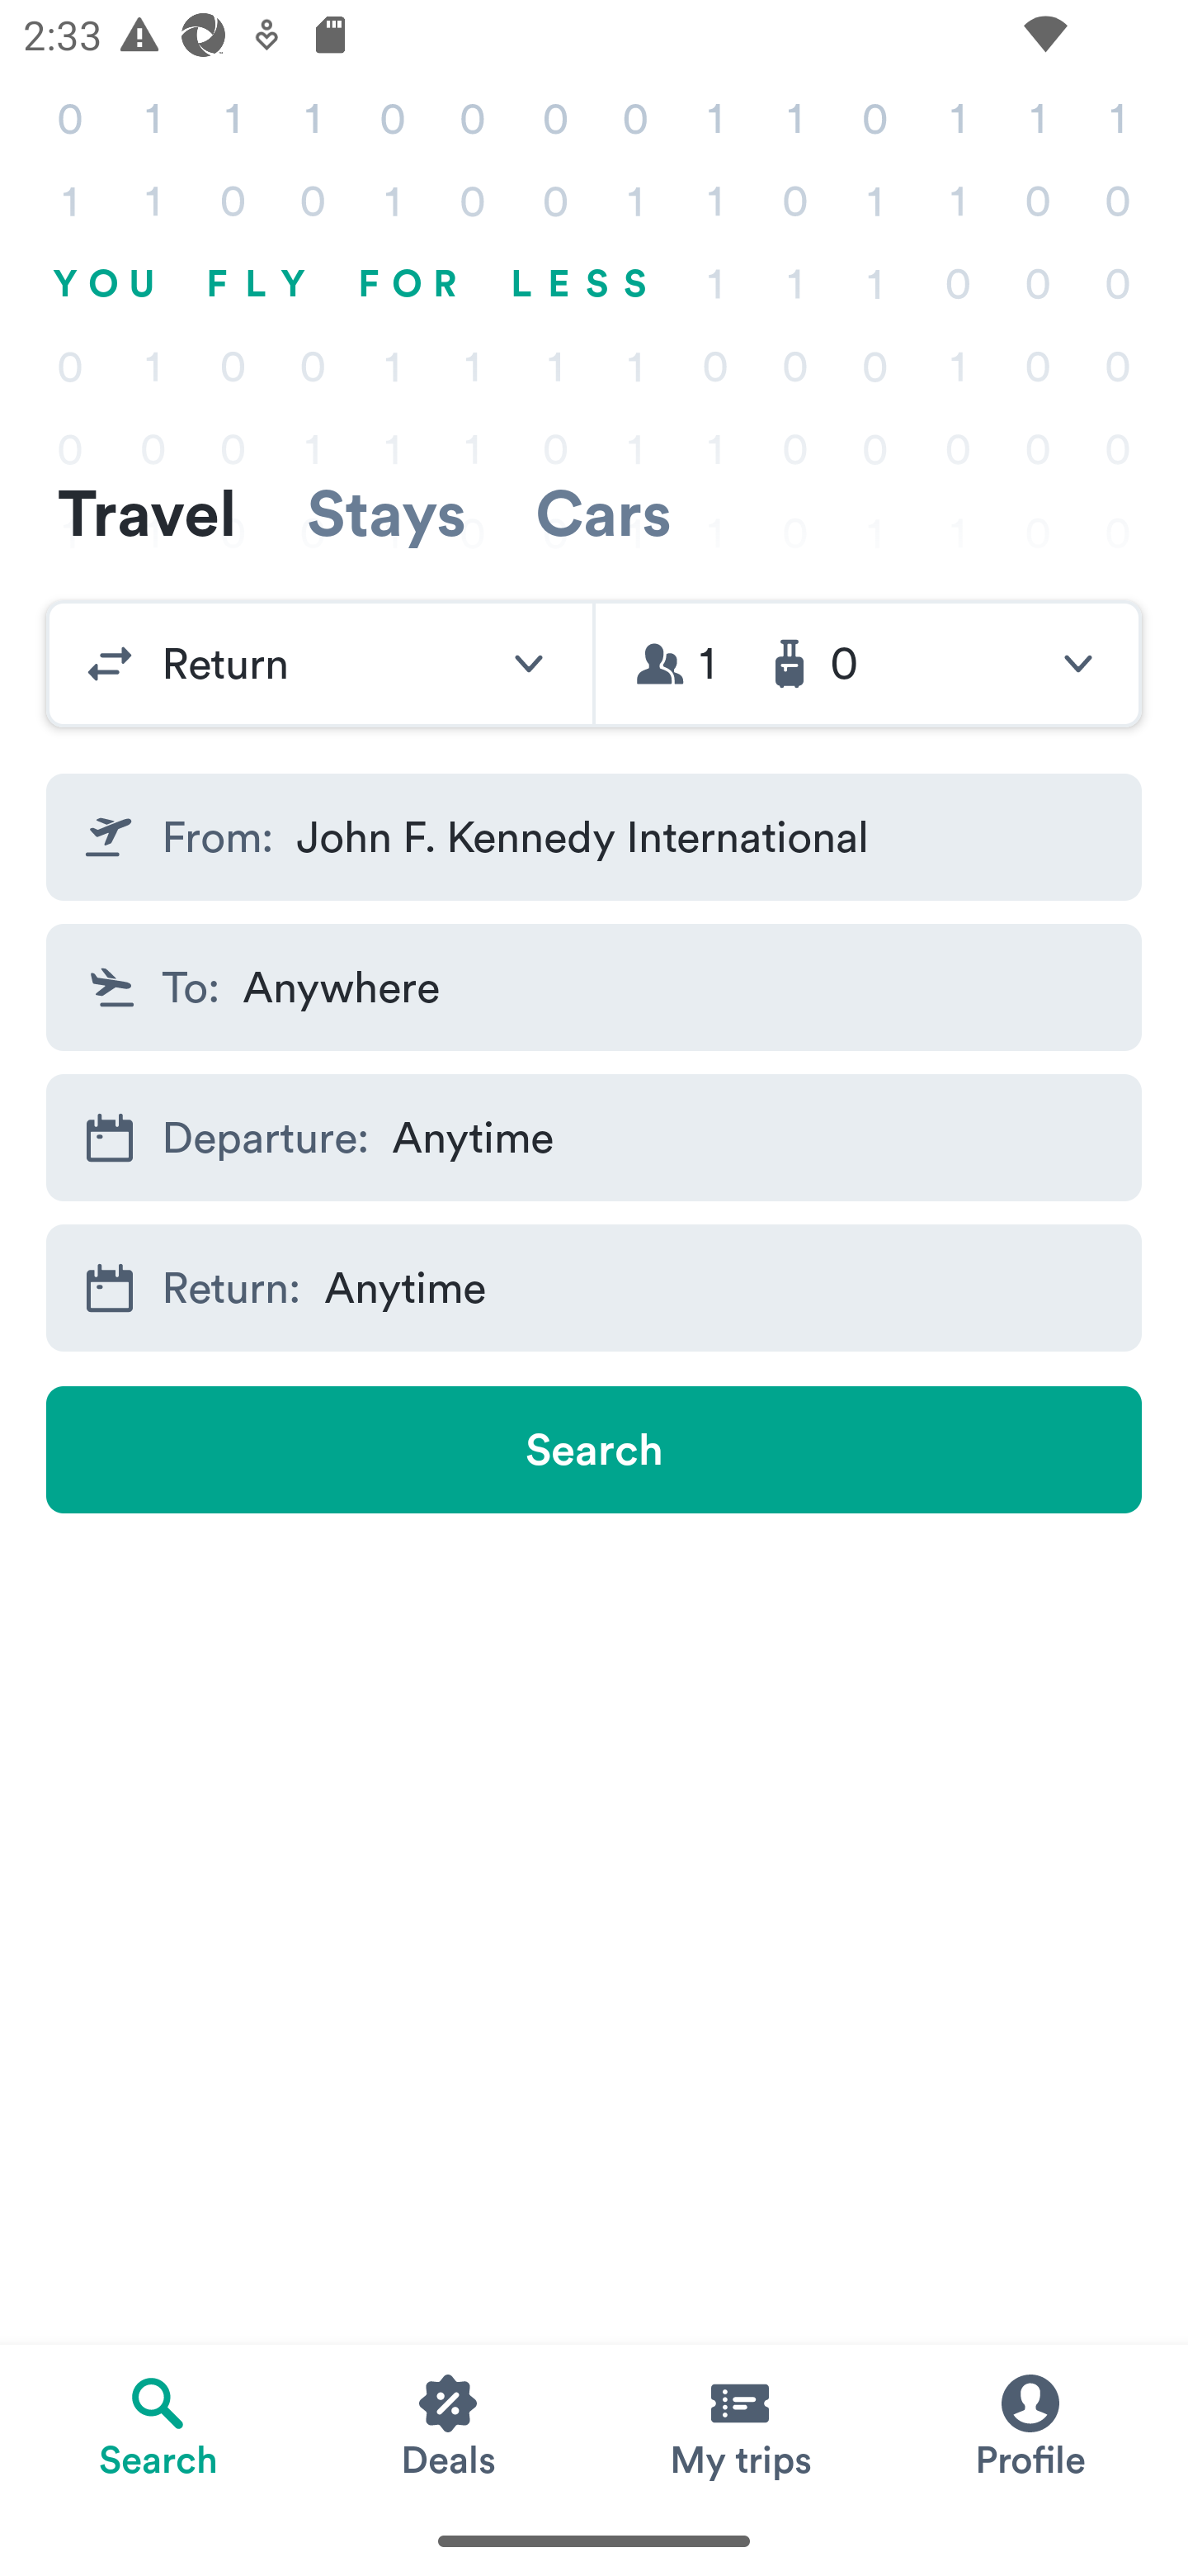  Describe the element at coordinates (319, 664) in the screenshot. I see `Return` at that location.